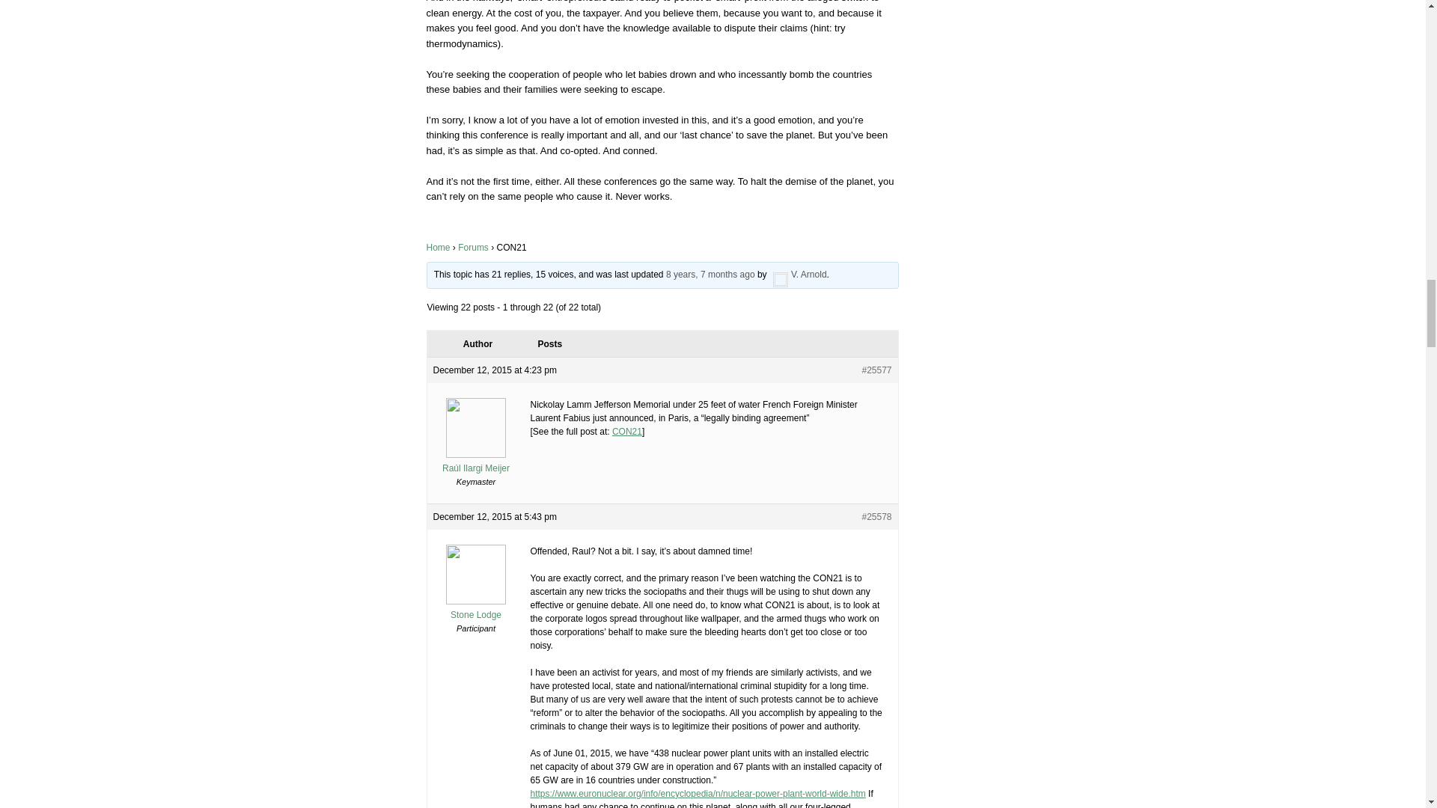 This screenshot has height=808, width=1437. I want to click on View Stone Lodge's profile, so click(475, 609).